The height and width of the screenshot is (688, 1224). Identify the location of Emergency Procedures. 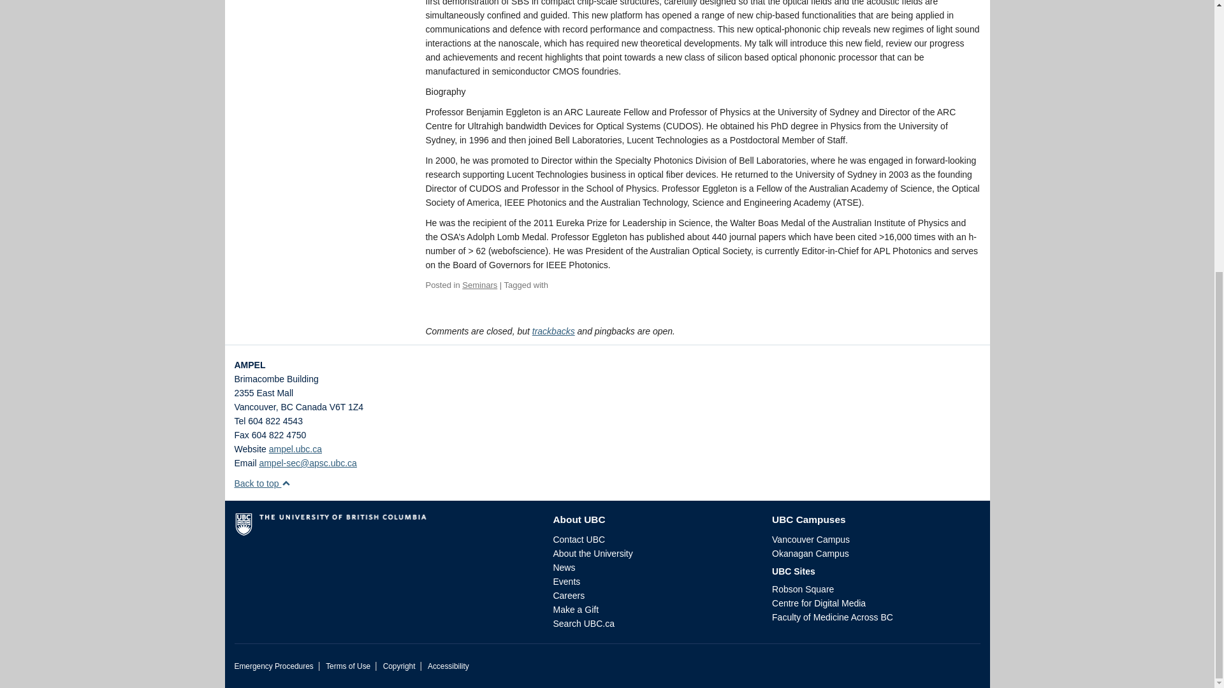
(274, 666).